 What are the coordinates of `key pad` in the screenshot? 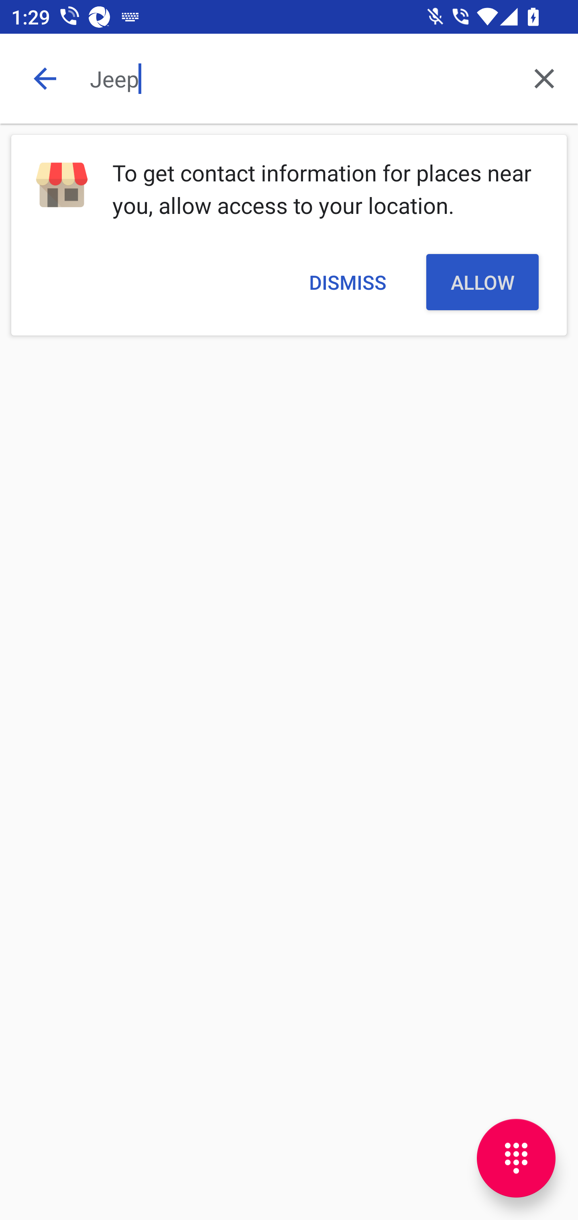 It's located at (516, 1158).